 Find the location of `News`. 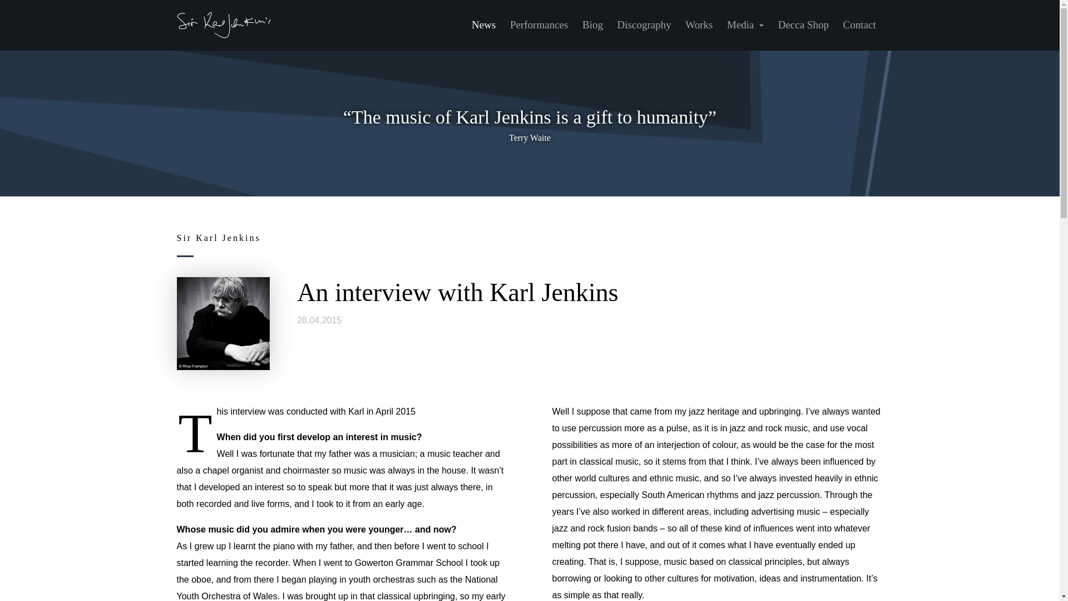

News is located at coordinates (484, 25).